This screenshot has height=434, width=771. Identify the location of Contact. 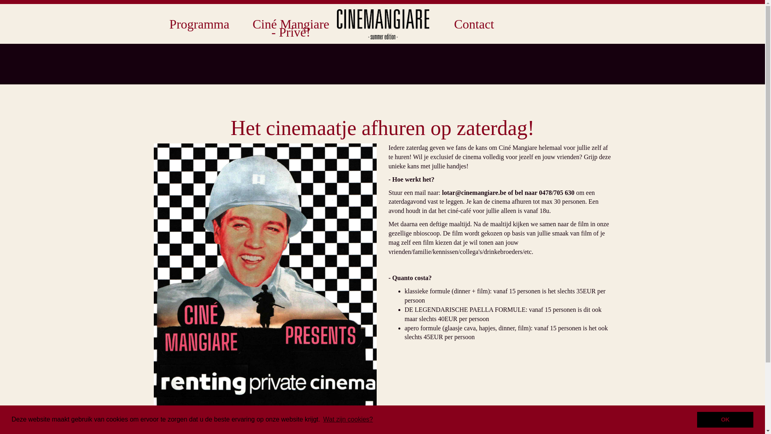
(474, 24).